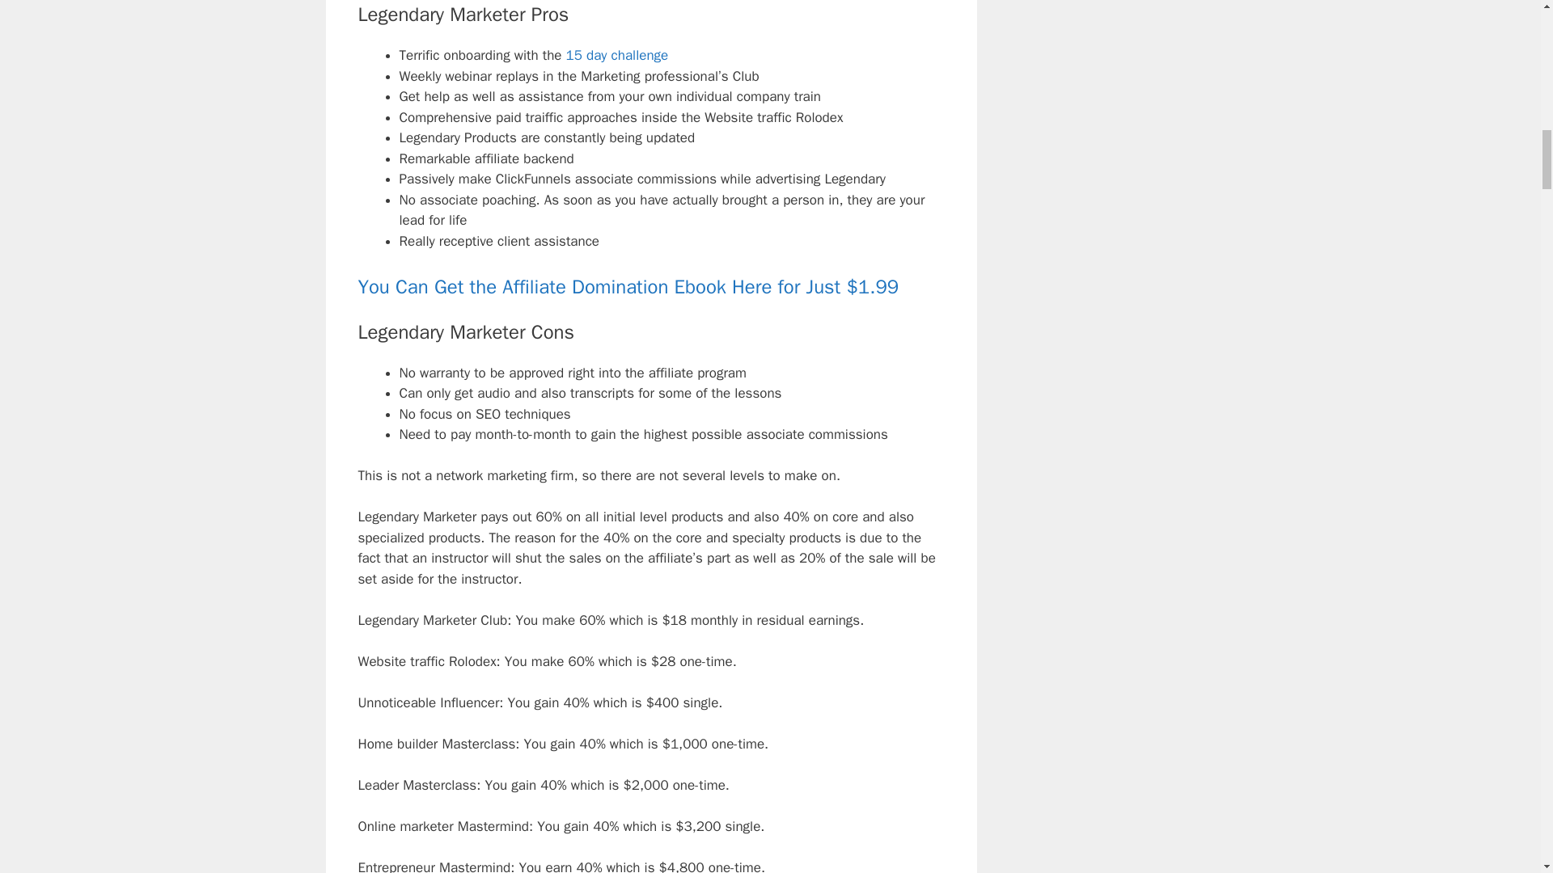 Image resolution: width=1553 pixels, height=873 pixels. What do you see at coordinates (618, 55) in the screenshot?
I see `15 day challenge` at bounding box center [618, 55].